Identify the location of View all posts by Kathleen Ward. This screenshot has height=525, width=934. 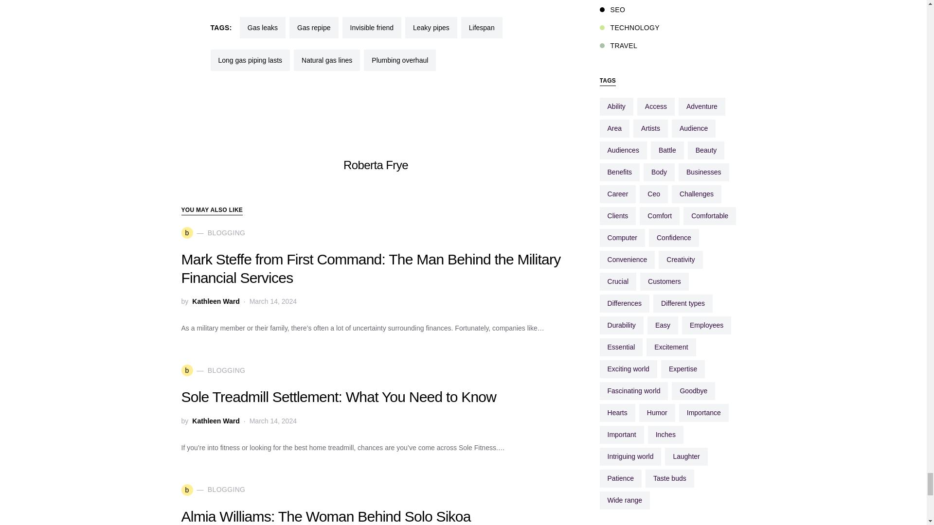
(216, 301).